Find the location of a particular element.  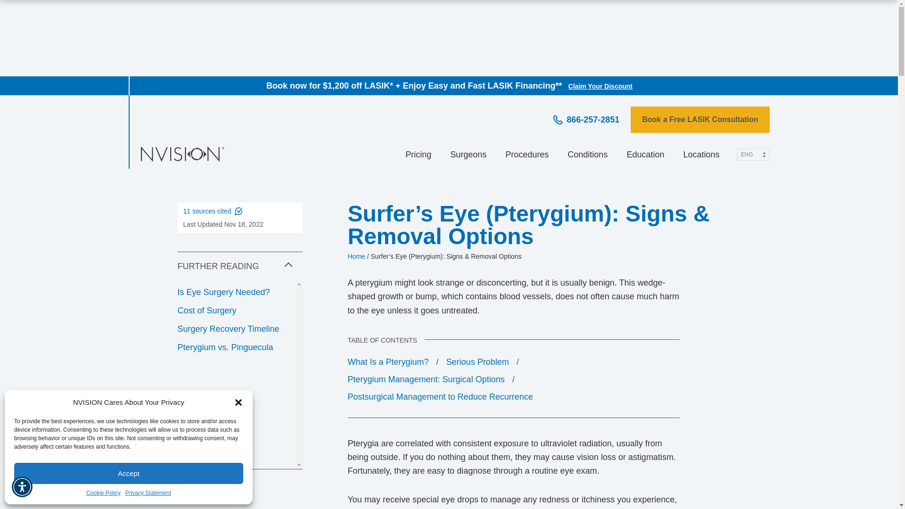

Accessibility Menu is located at coordinates (22, 486).